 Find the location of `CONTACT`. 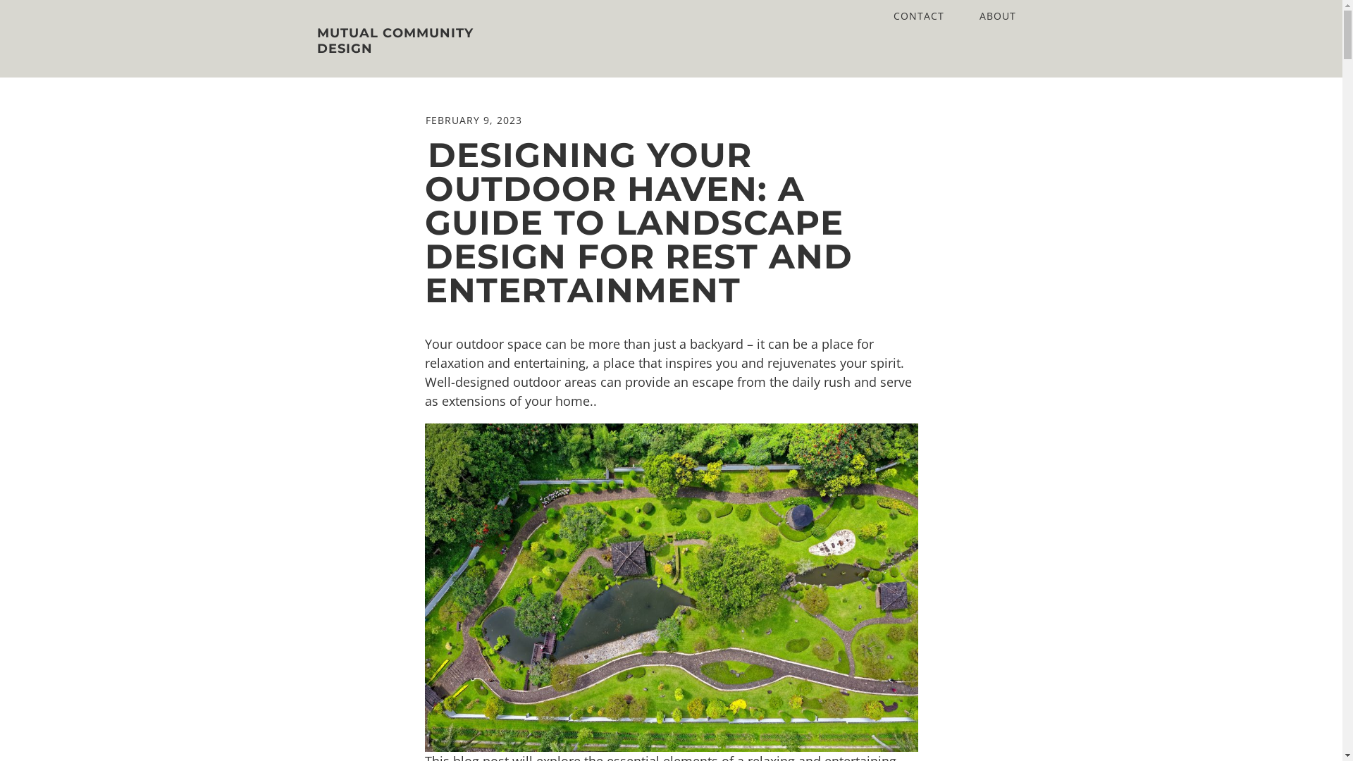

CONTACT is located at coordinates (918, 16).